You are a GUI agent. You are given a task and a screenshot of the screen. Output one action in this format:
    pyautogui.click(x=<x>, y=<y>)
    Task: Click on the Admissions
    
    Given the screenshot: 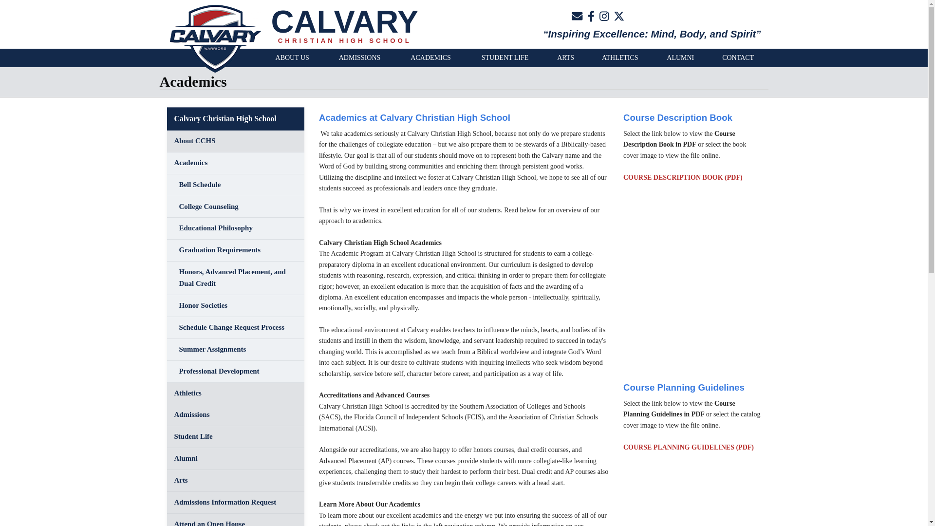 What is the action you would take?
    pyautogui.click(x=235, y=415)
    